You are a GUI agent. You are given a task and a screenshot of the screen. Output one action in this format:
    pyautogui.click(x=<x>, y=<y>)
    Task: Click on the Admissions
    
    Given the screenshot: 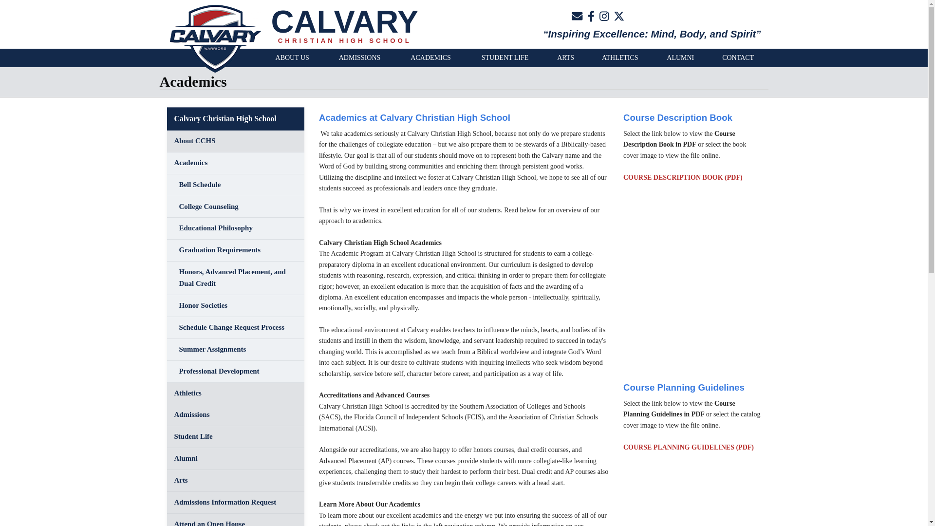 What is the action you would take?
    pyautogui.click(x=235, y=415)
    